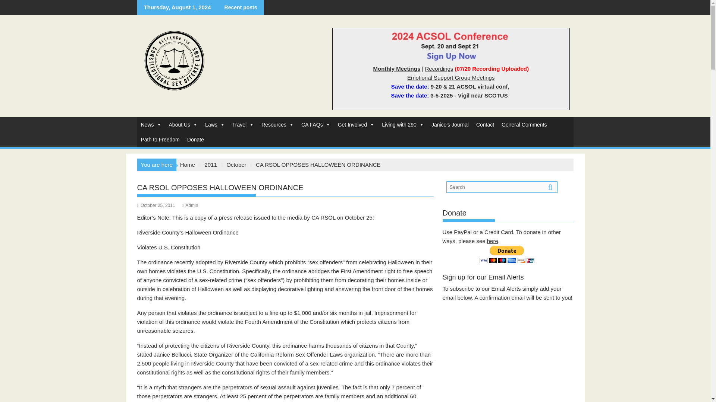  Describe the element at coordinates (397, 68) in the screenshot. I see `Monthly Meetings` at that location.